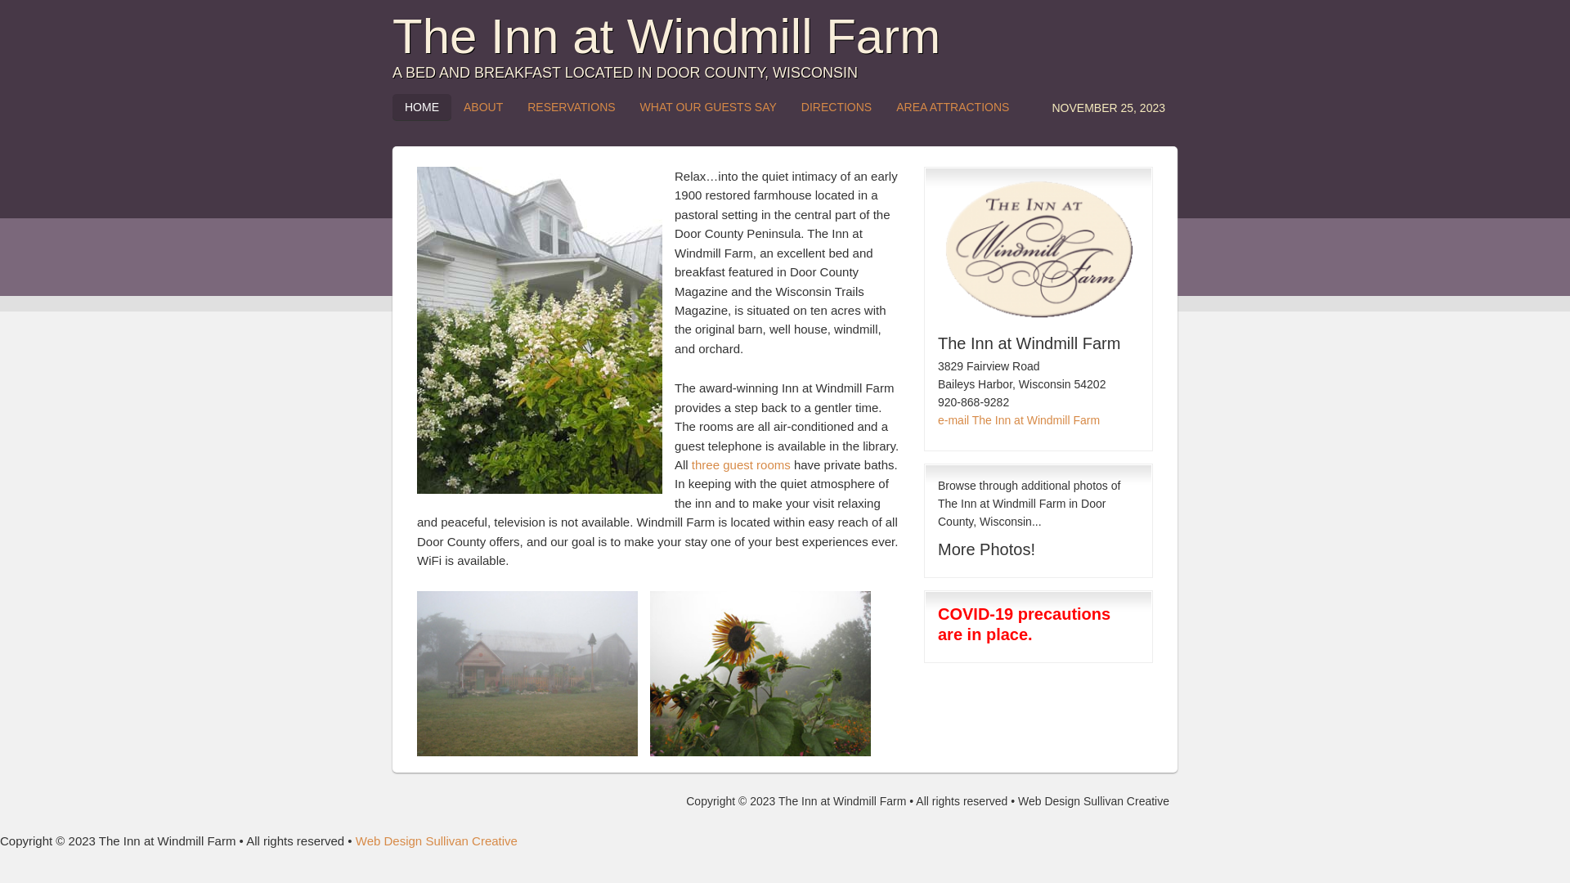  What do you see at coordinates (836, 107) in the screenshot?
I see `DIRECTIONS` at bounding box center [836, 107].